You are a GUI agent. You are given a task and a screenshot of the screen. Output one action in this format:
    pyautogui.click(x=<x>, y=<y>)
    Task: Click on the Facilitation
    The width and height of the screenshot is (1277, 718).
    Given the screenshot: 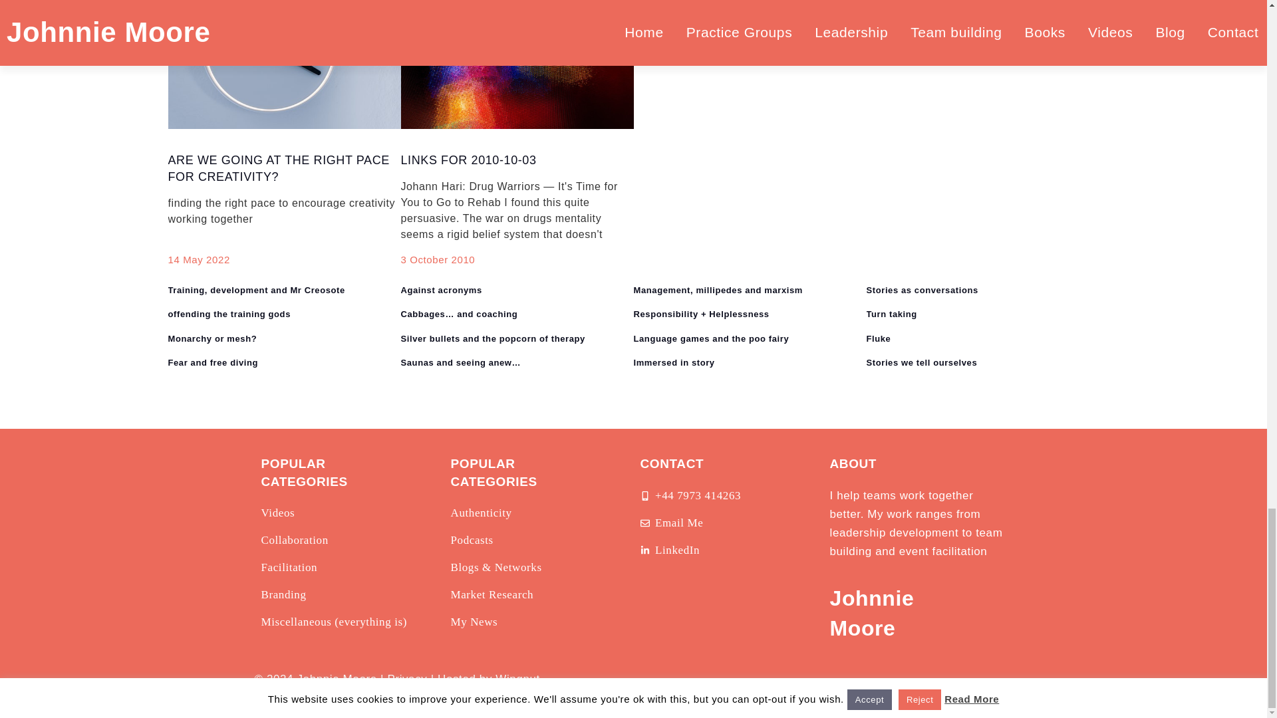 What is the action you would take?
    pyautogui.click(x=289, y=568)
    